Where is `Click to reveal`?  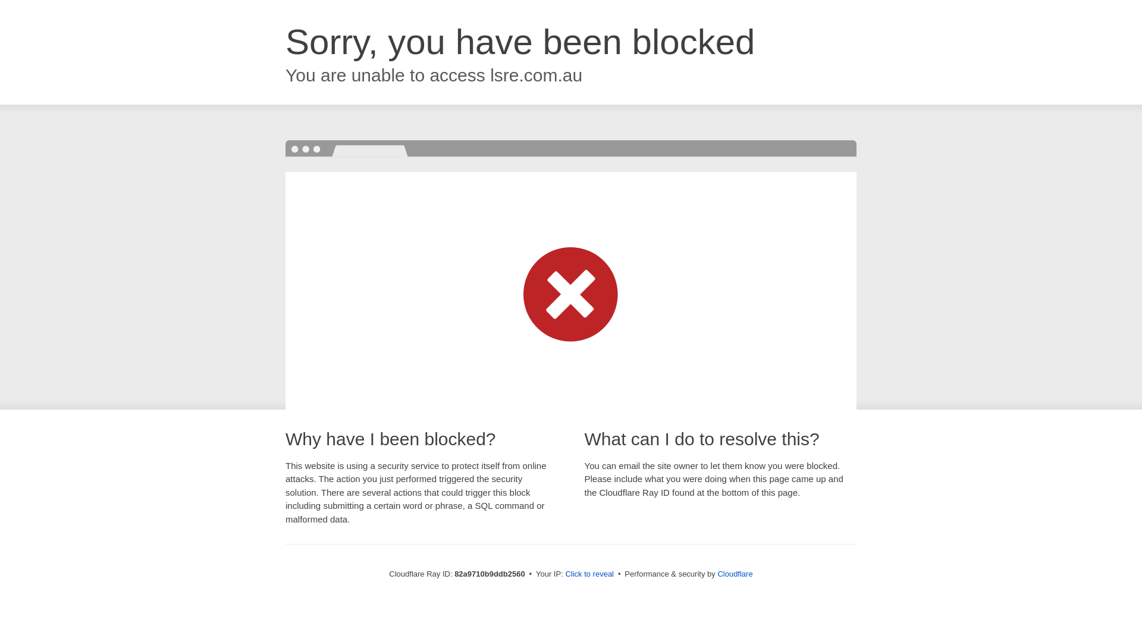
Click to reveal is located at coordinates (589, 574).